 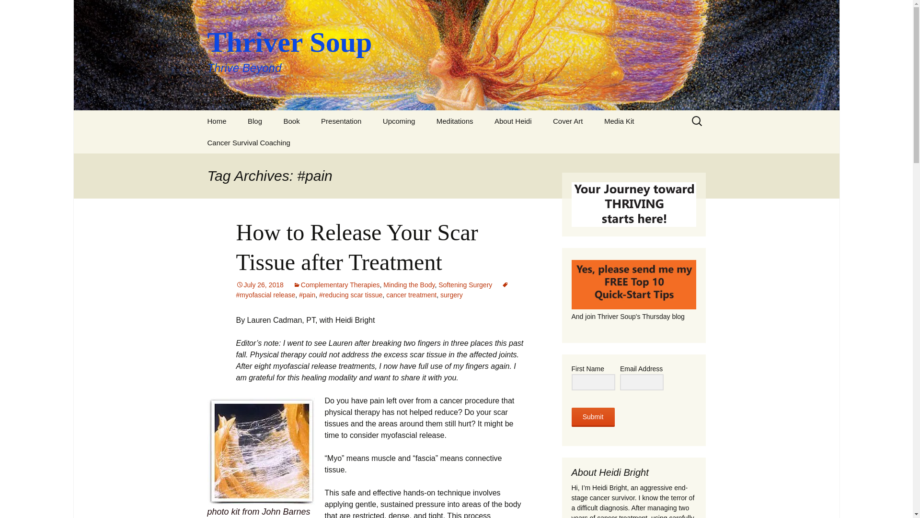 I want to click on How to Release Your Scar Tissue after Treatment, so click(x=356, y=247).